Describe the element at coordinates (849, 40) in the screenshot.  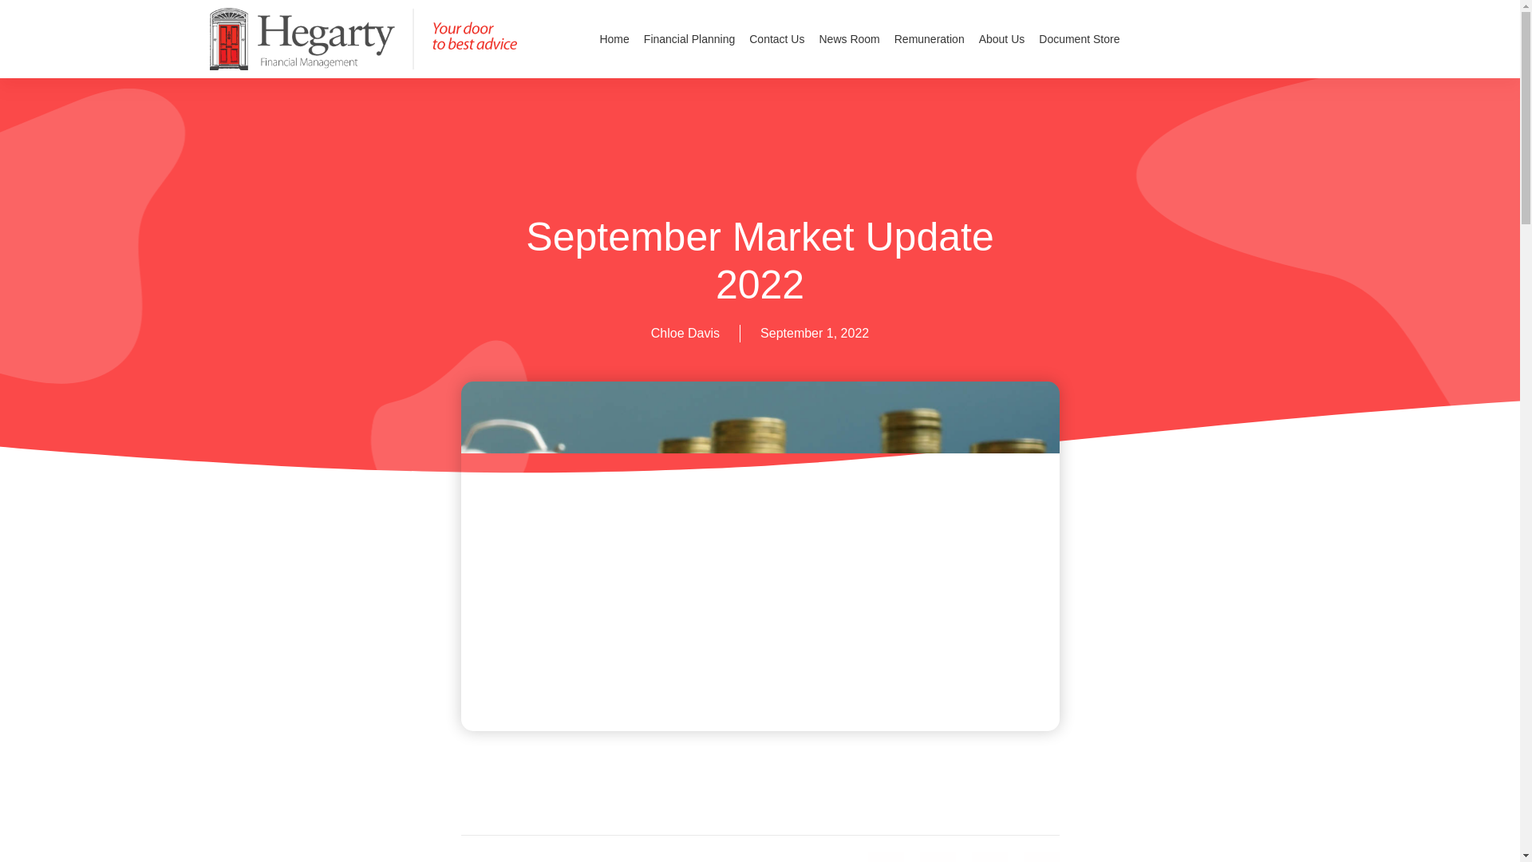
I see `News Room` at that location.